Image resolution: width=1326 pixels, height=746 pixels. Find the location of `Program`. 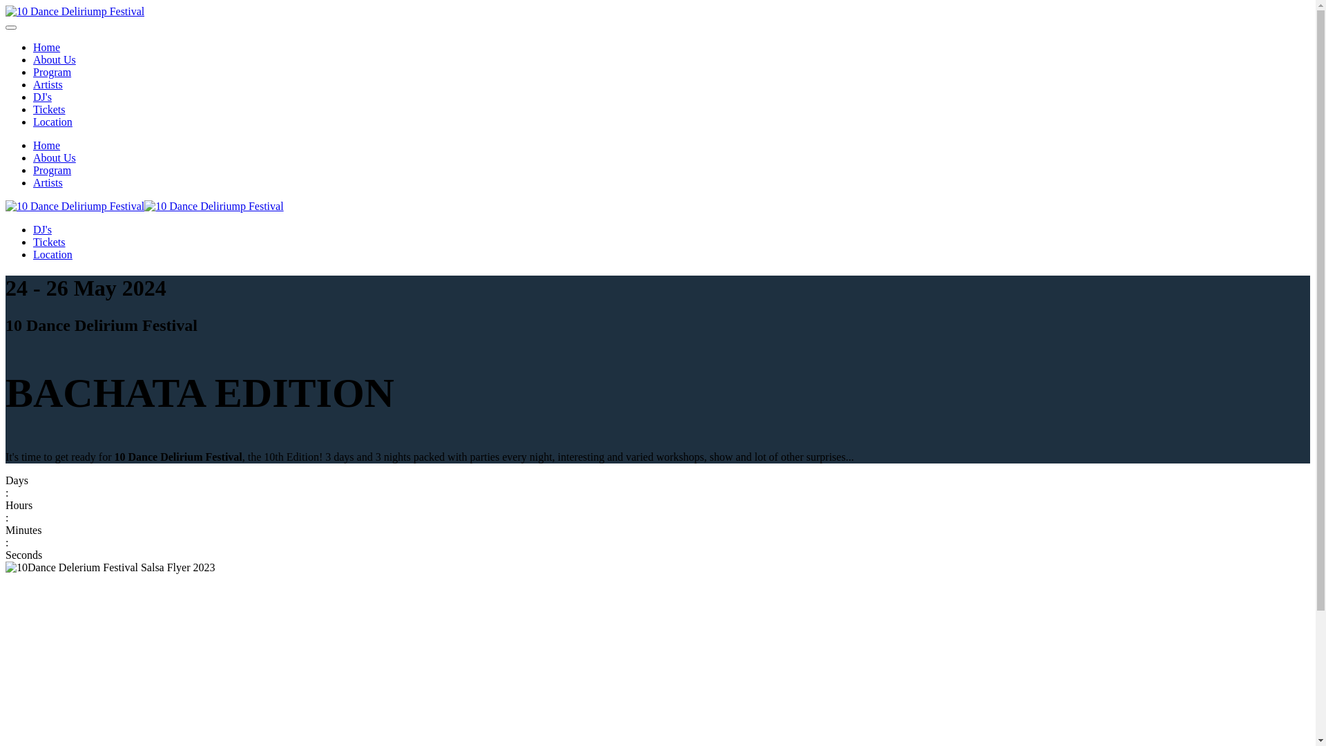

Program is located at coordinates (52, 72).